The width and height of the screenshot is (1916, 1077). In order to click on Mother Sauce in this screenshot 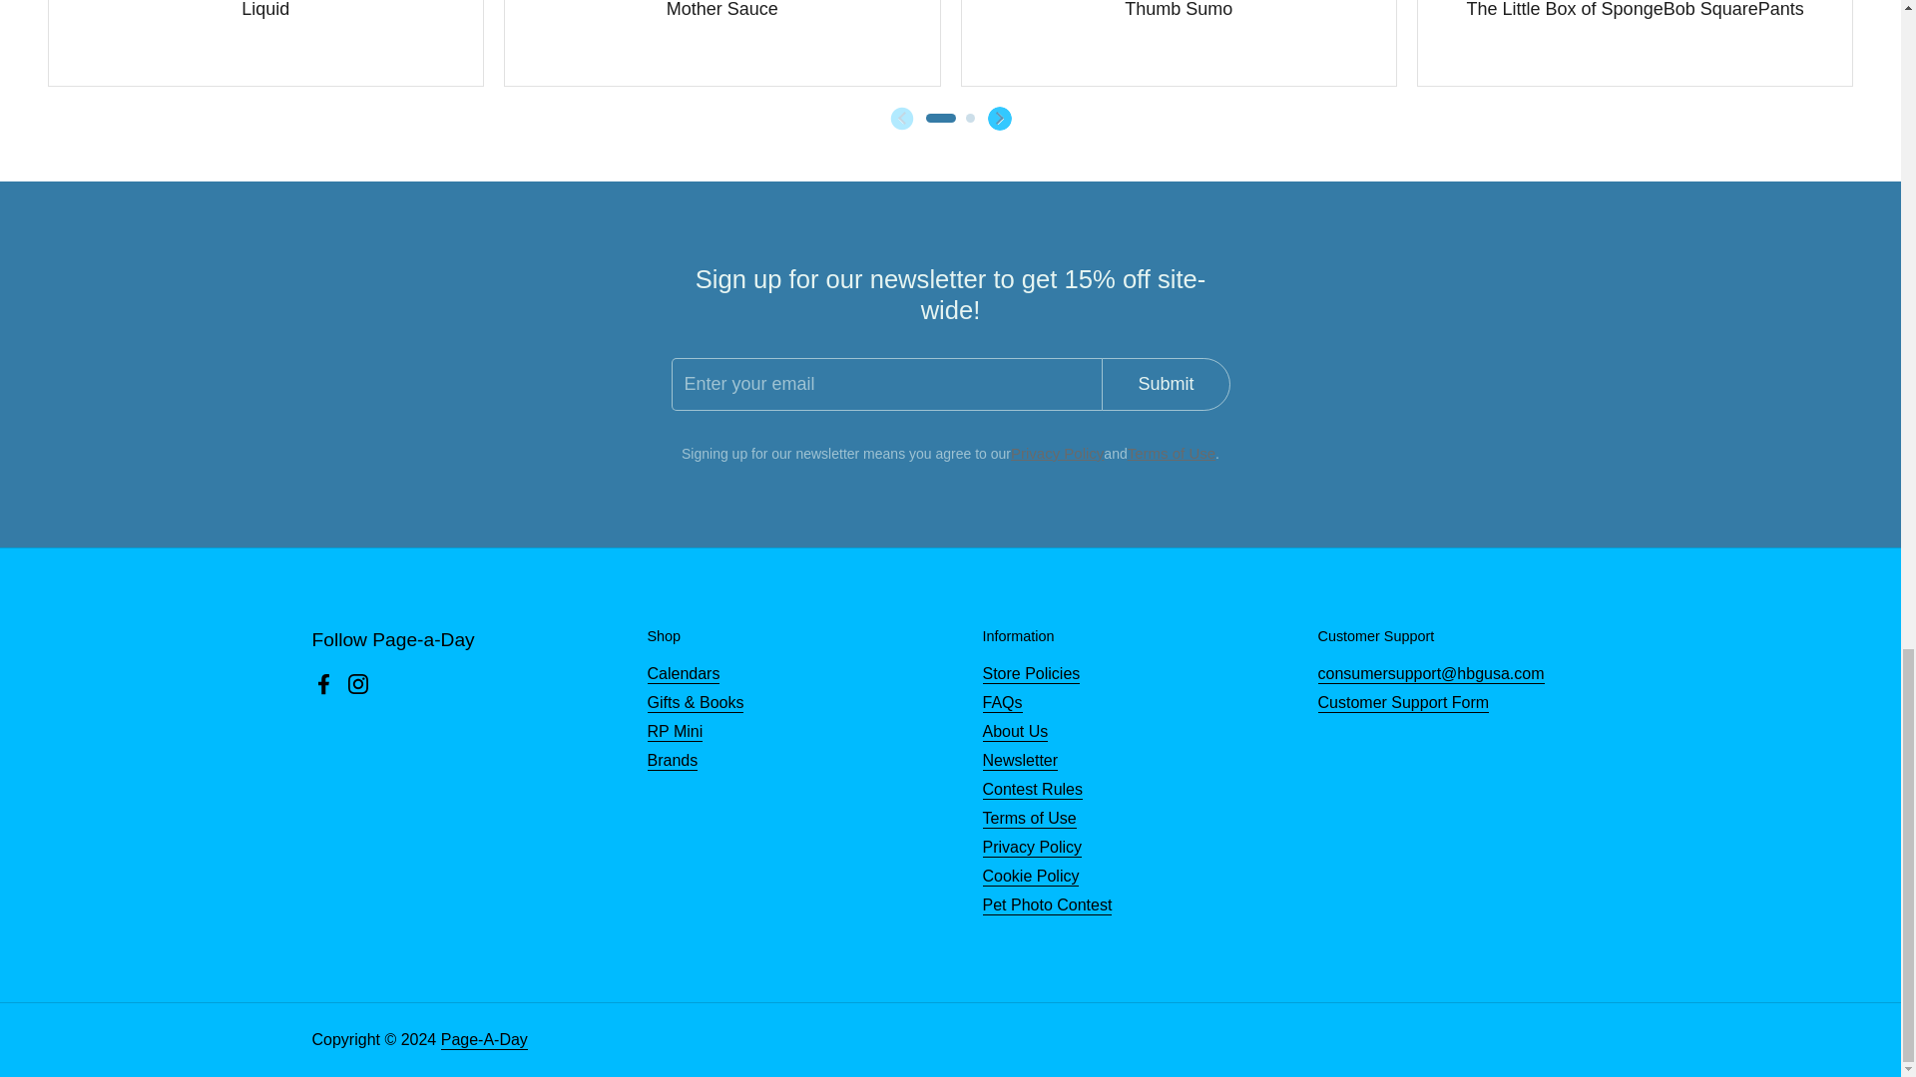, I will do `click(722, 6)`.